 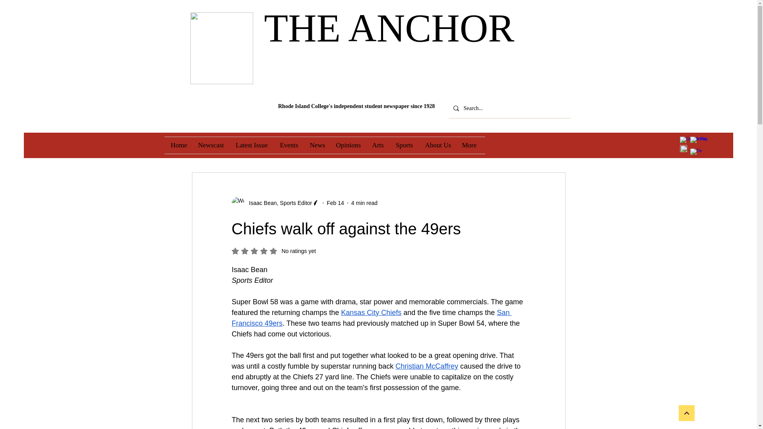 I want to click on Isaac Bean, Sports Editor, so click(x=278, y=203).